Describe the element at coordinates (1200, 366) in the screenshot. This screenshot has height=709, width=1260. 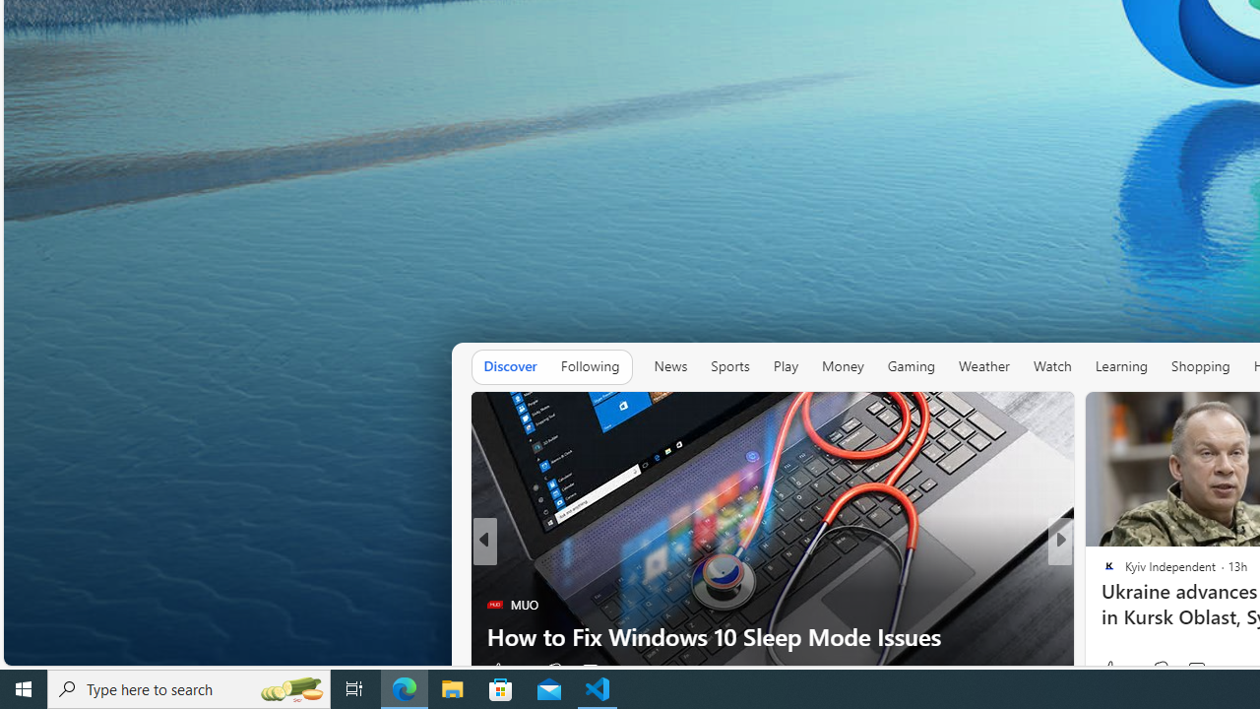
I see `Shopping` at that location.